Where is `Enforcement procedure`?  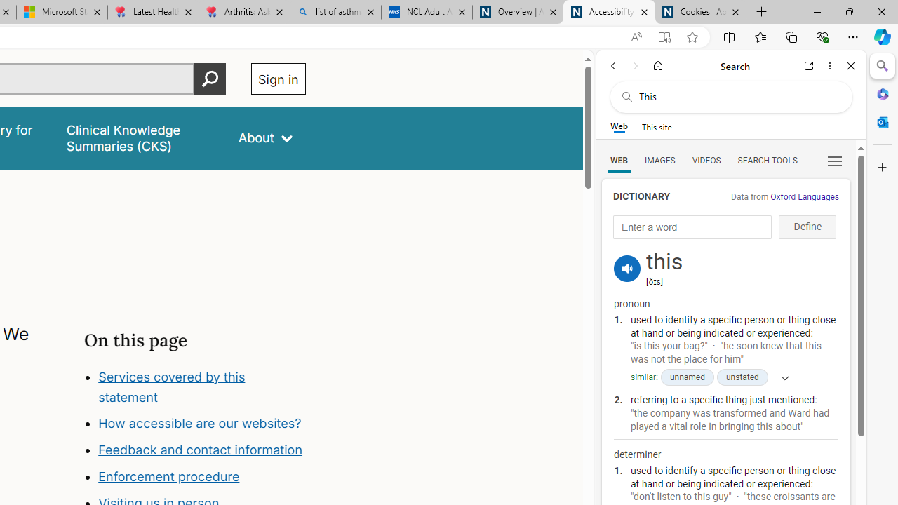 Enforcement procedure is located at coordinates (168, 477).